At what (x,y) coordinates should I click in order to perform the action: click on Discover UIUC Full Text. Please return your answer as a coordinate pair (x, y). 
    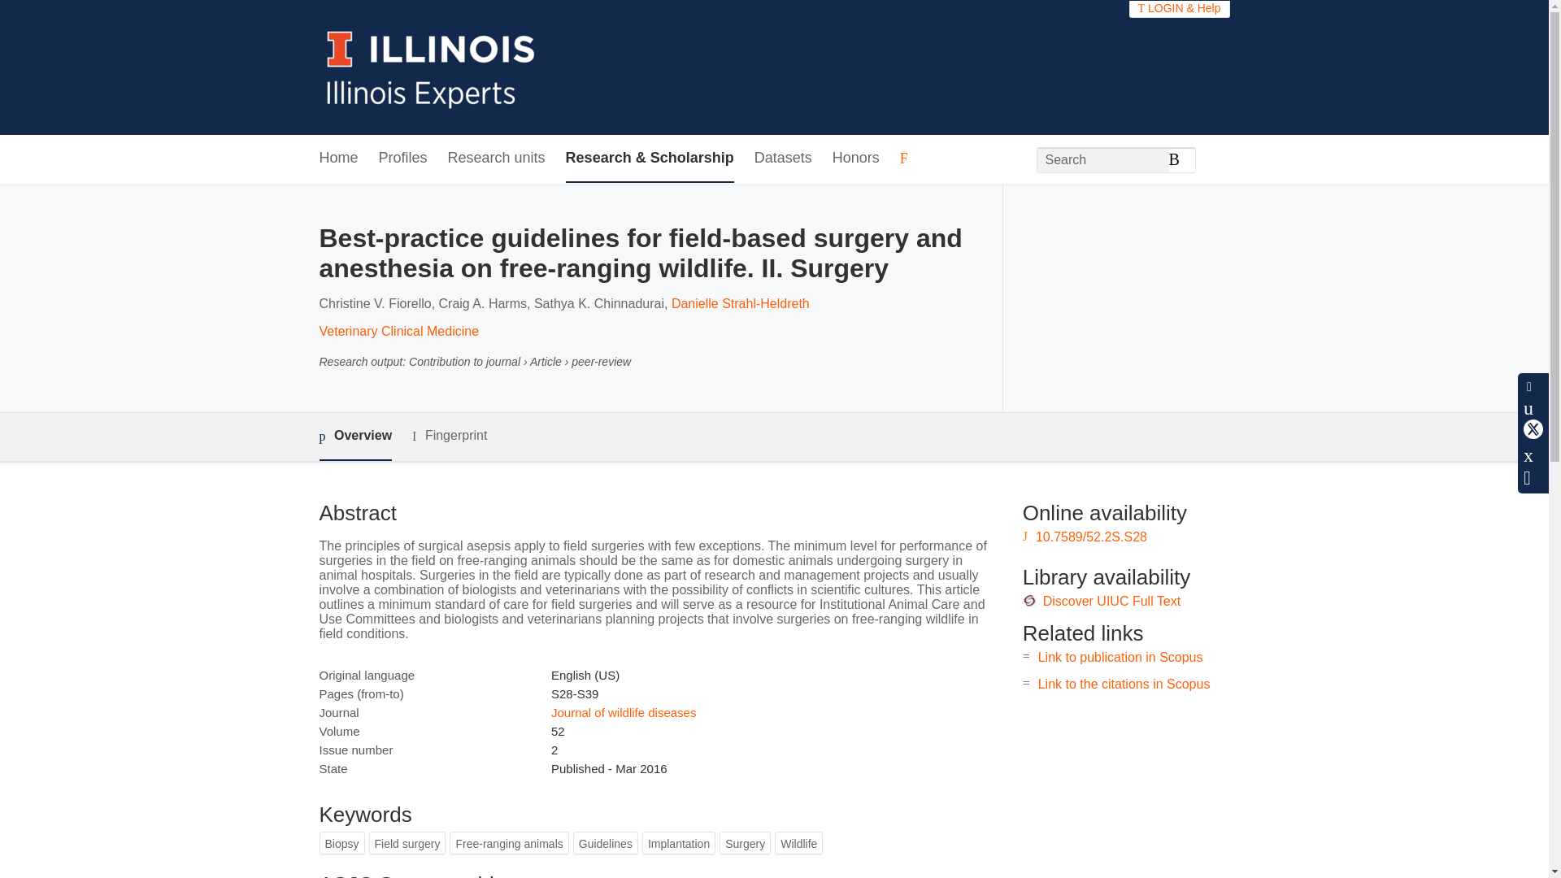
    Looking at the image, I should click on (1112, 602).